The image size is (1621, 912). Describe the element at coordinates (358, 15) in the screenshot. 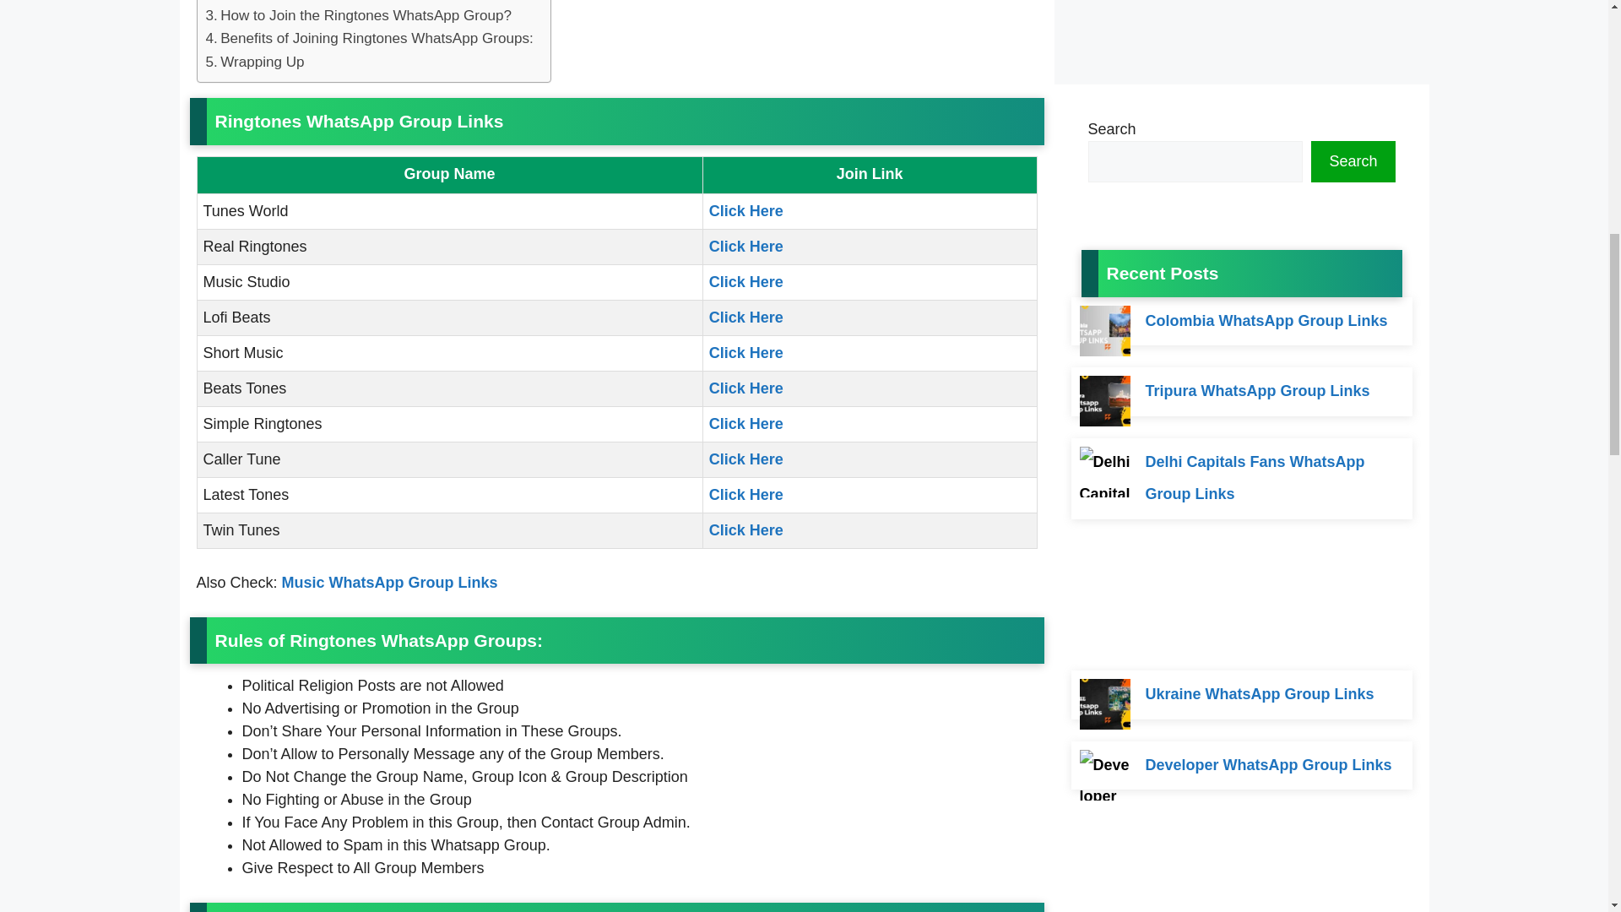

I see `How to Join the Ringtones WhatsApp Group?` at that location.